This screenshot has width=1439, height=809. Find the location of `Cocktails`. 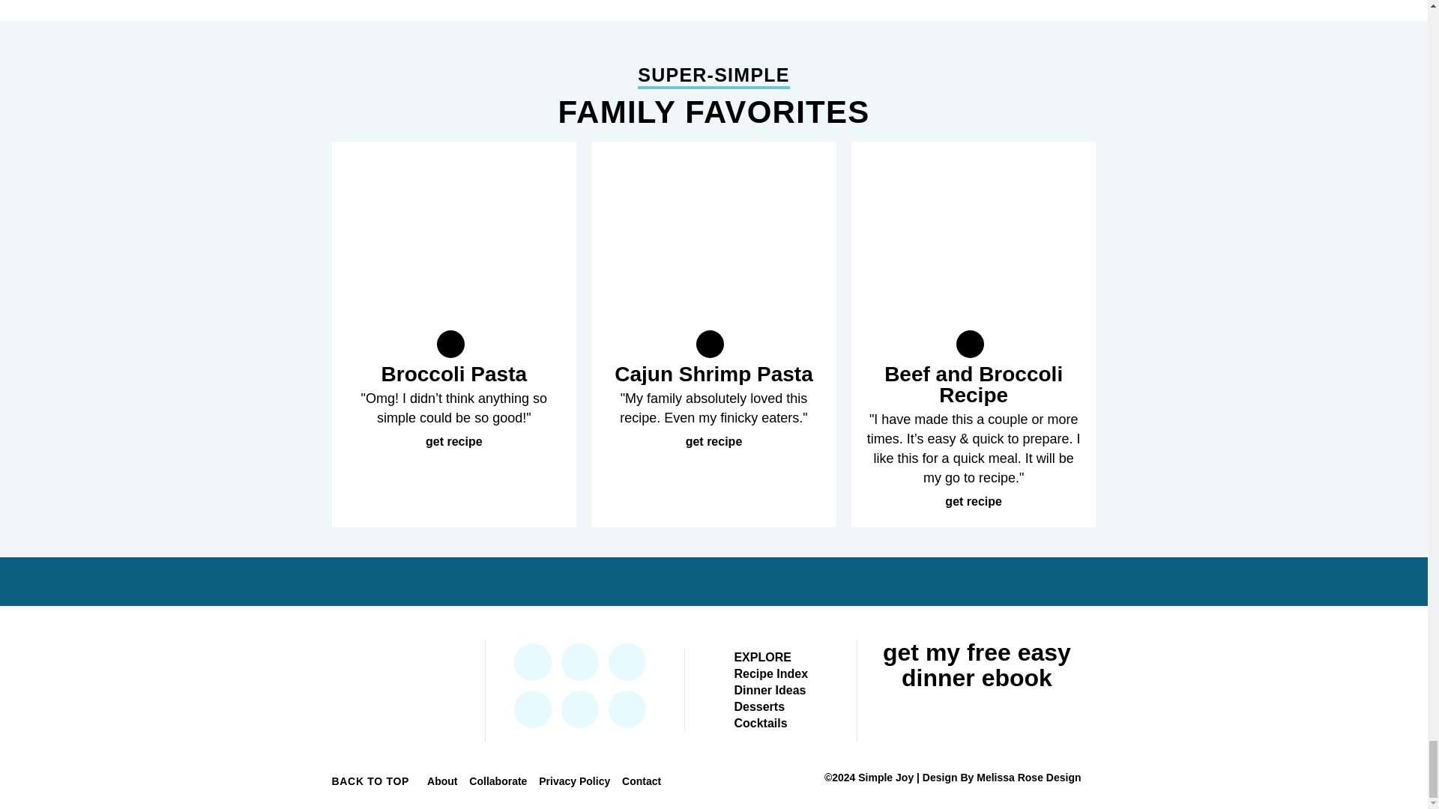

Cocktails is located at coordinates (760, 723).